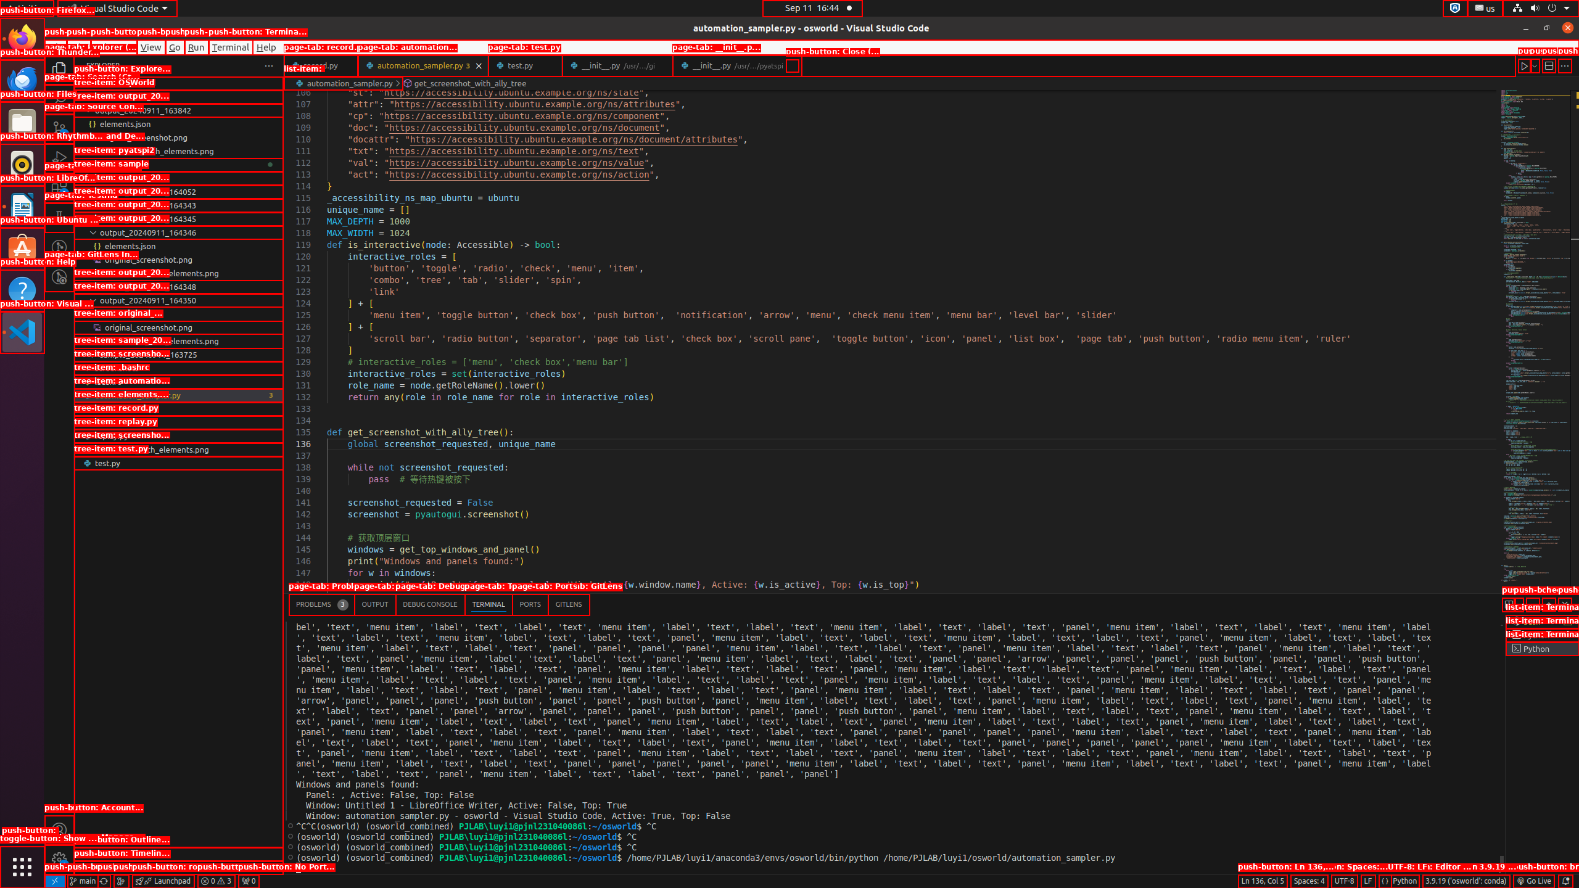 This screenshot has width=1579, height=888. What do you see at coordinates (216, 881) in the screenshot?
I see `Warnings: 3` at bounding box center [216, 881].